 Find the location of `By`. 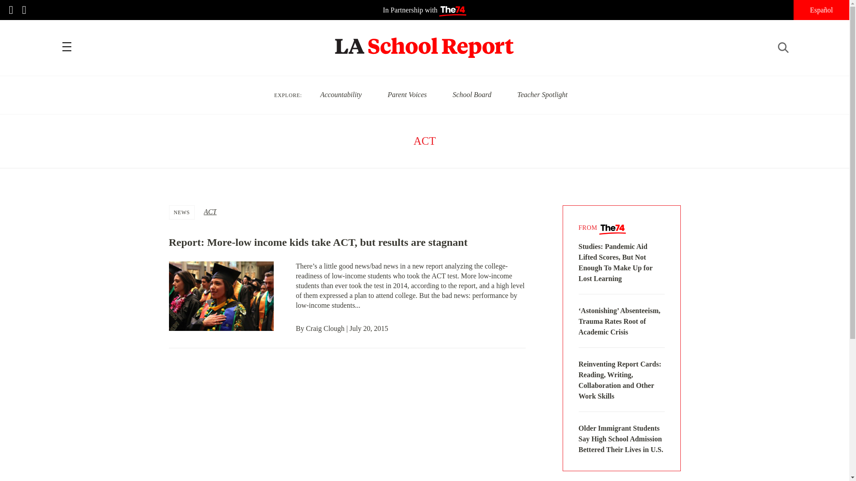

By is located at coordinates (301, 329).